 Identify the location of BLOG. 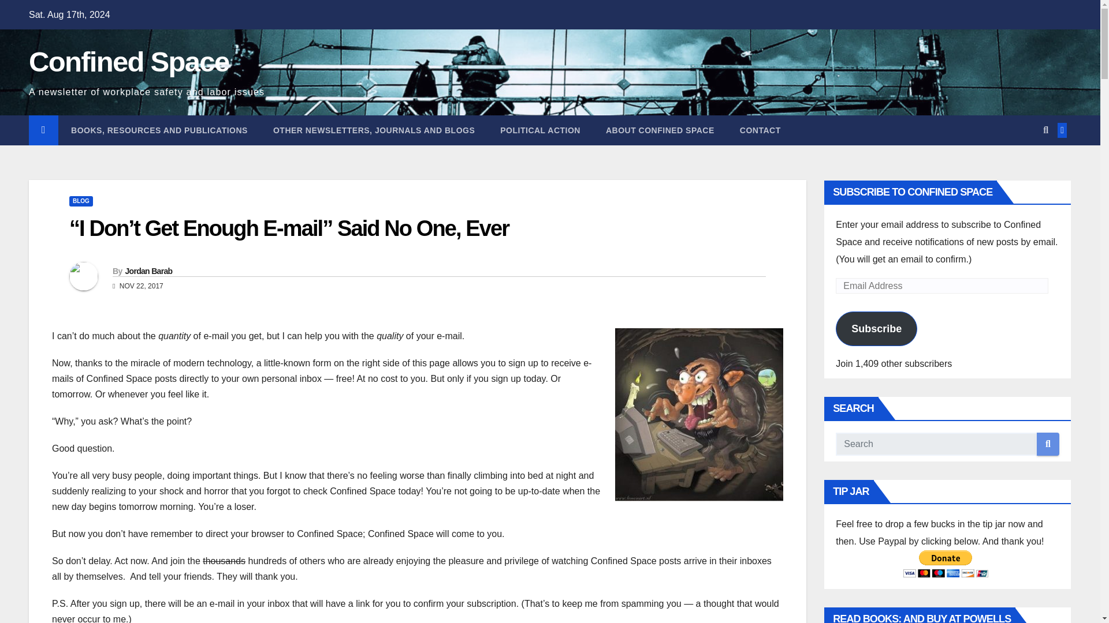
(81, 201).